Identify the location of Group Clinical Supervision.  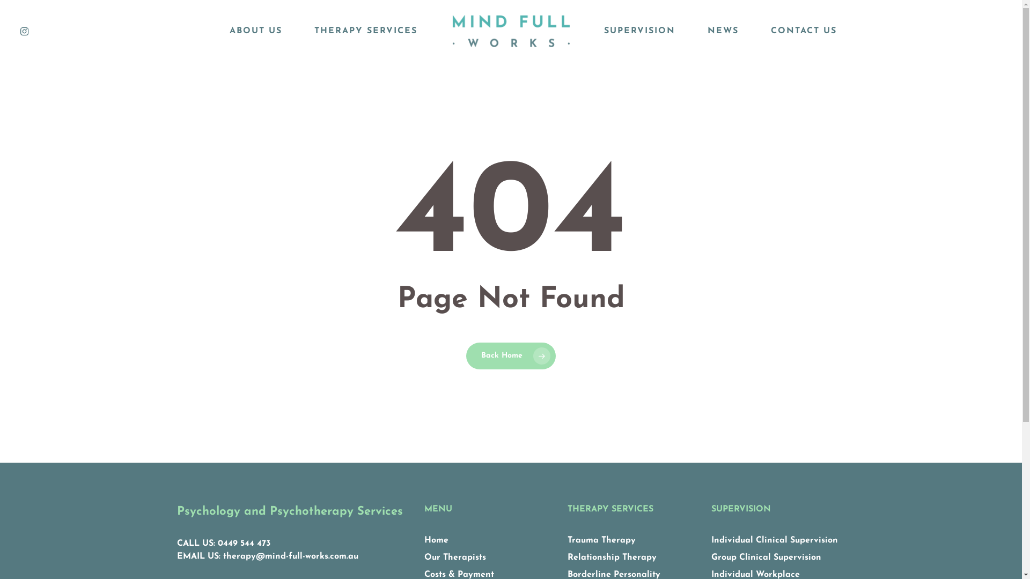
(766, 558).